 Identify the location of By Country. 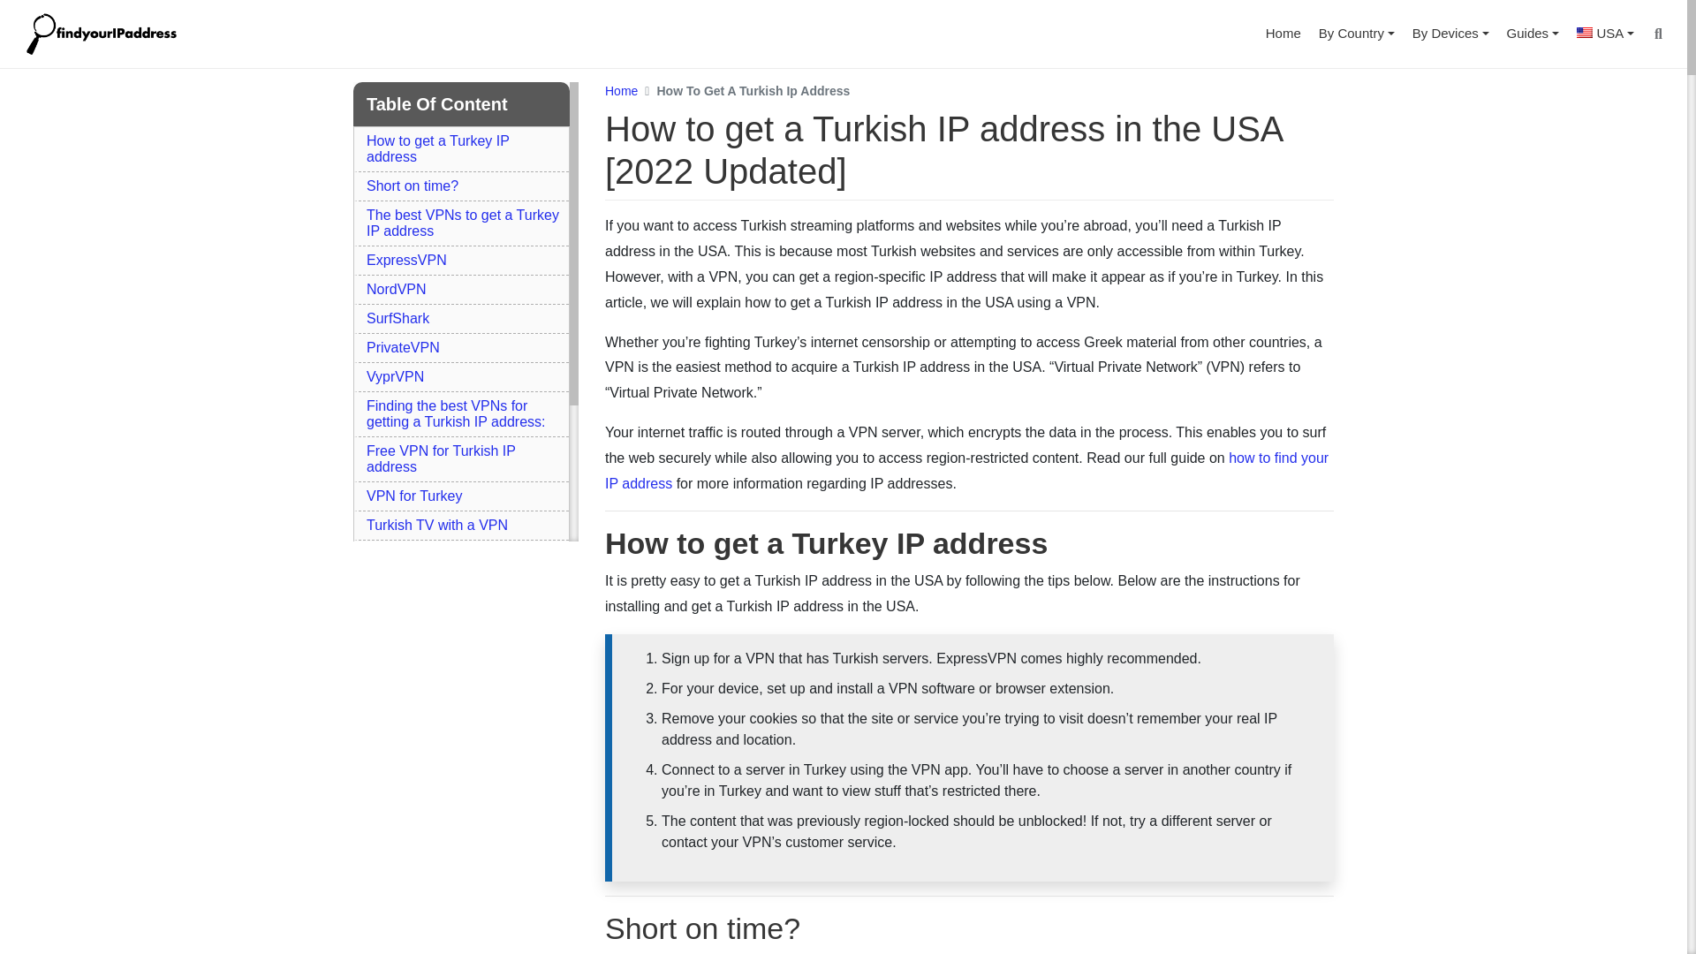
(1357, 34).